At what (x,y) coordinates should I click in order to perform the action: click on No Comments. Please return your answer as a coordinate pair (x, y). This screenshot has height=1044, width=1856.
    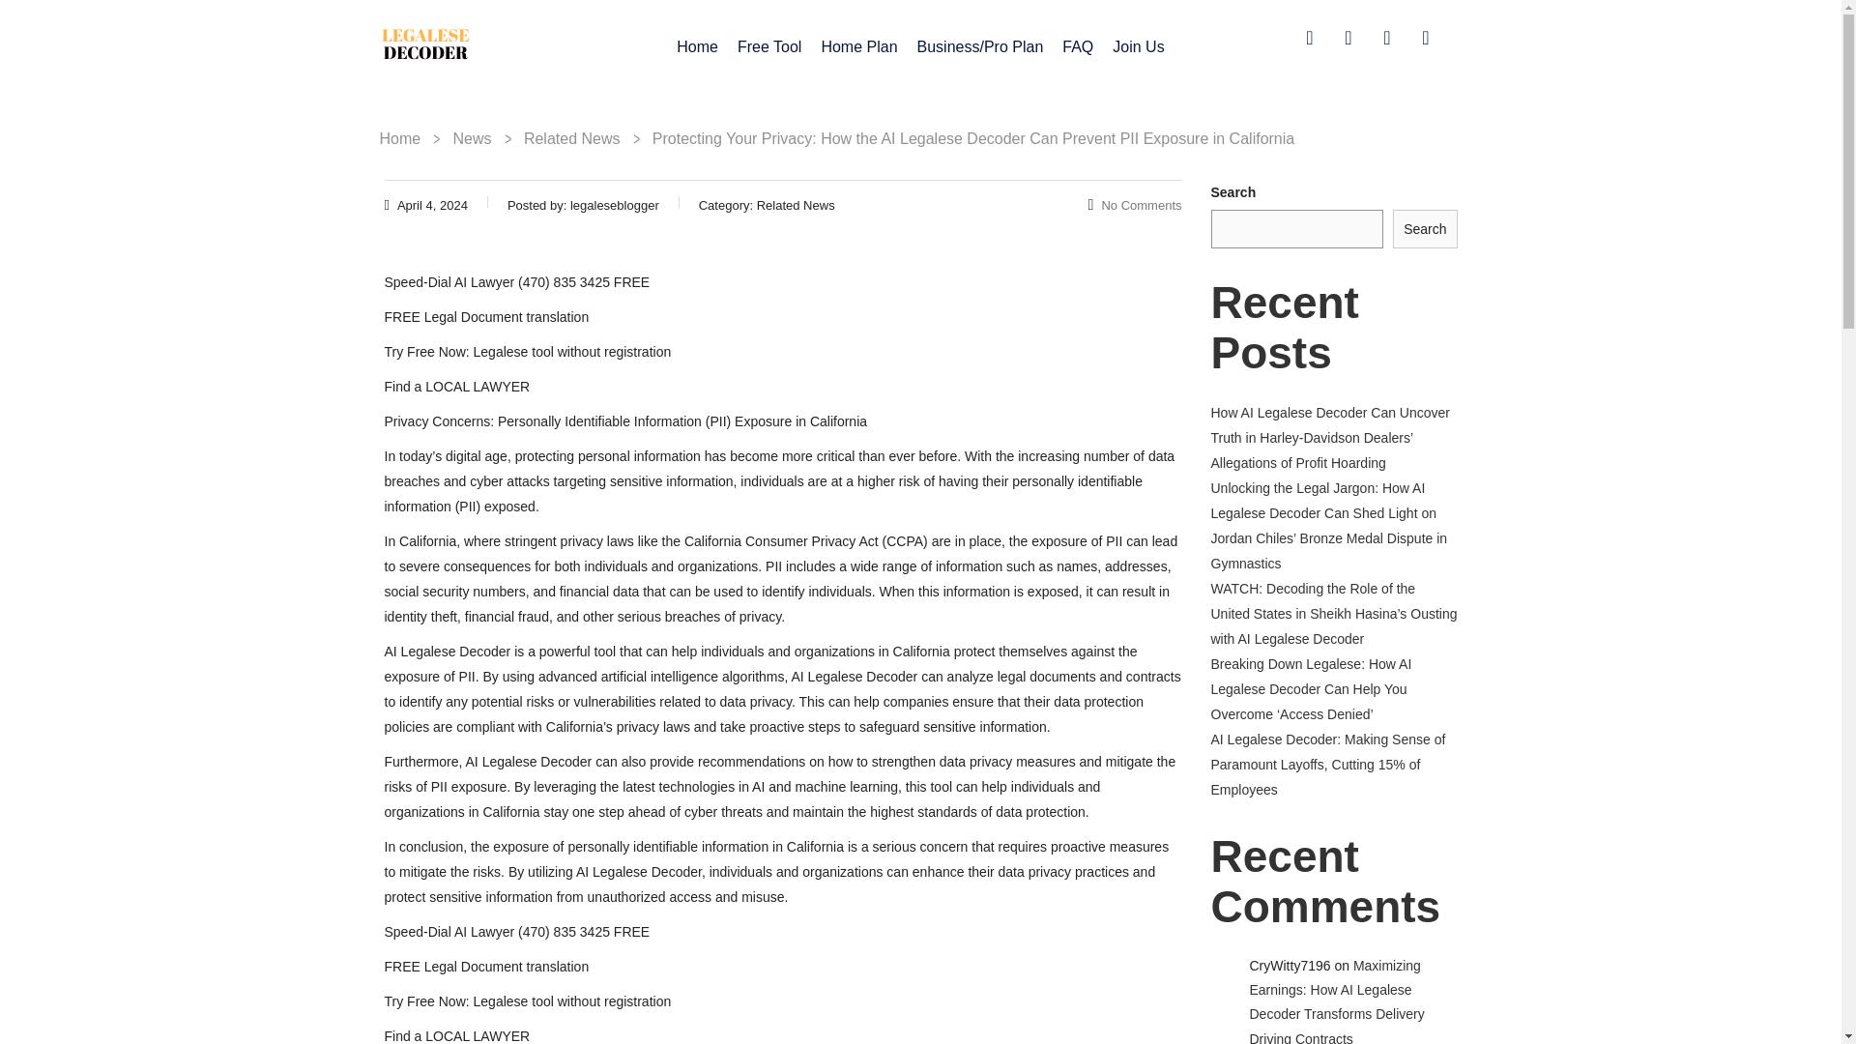
    Looking at the image, I should click on (1135, 205).